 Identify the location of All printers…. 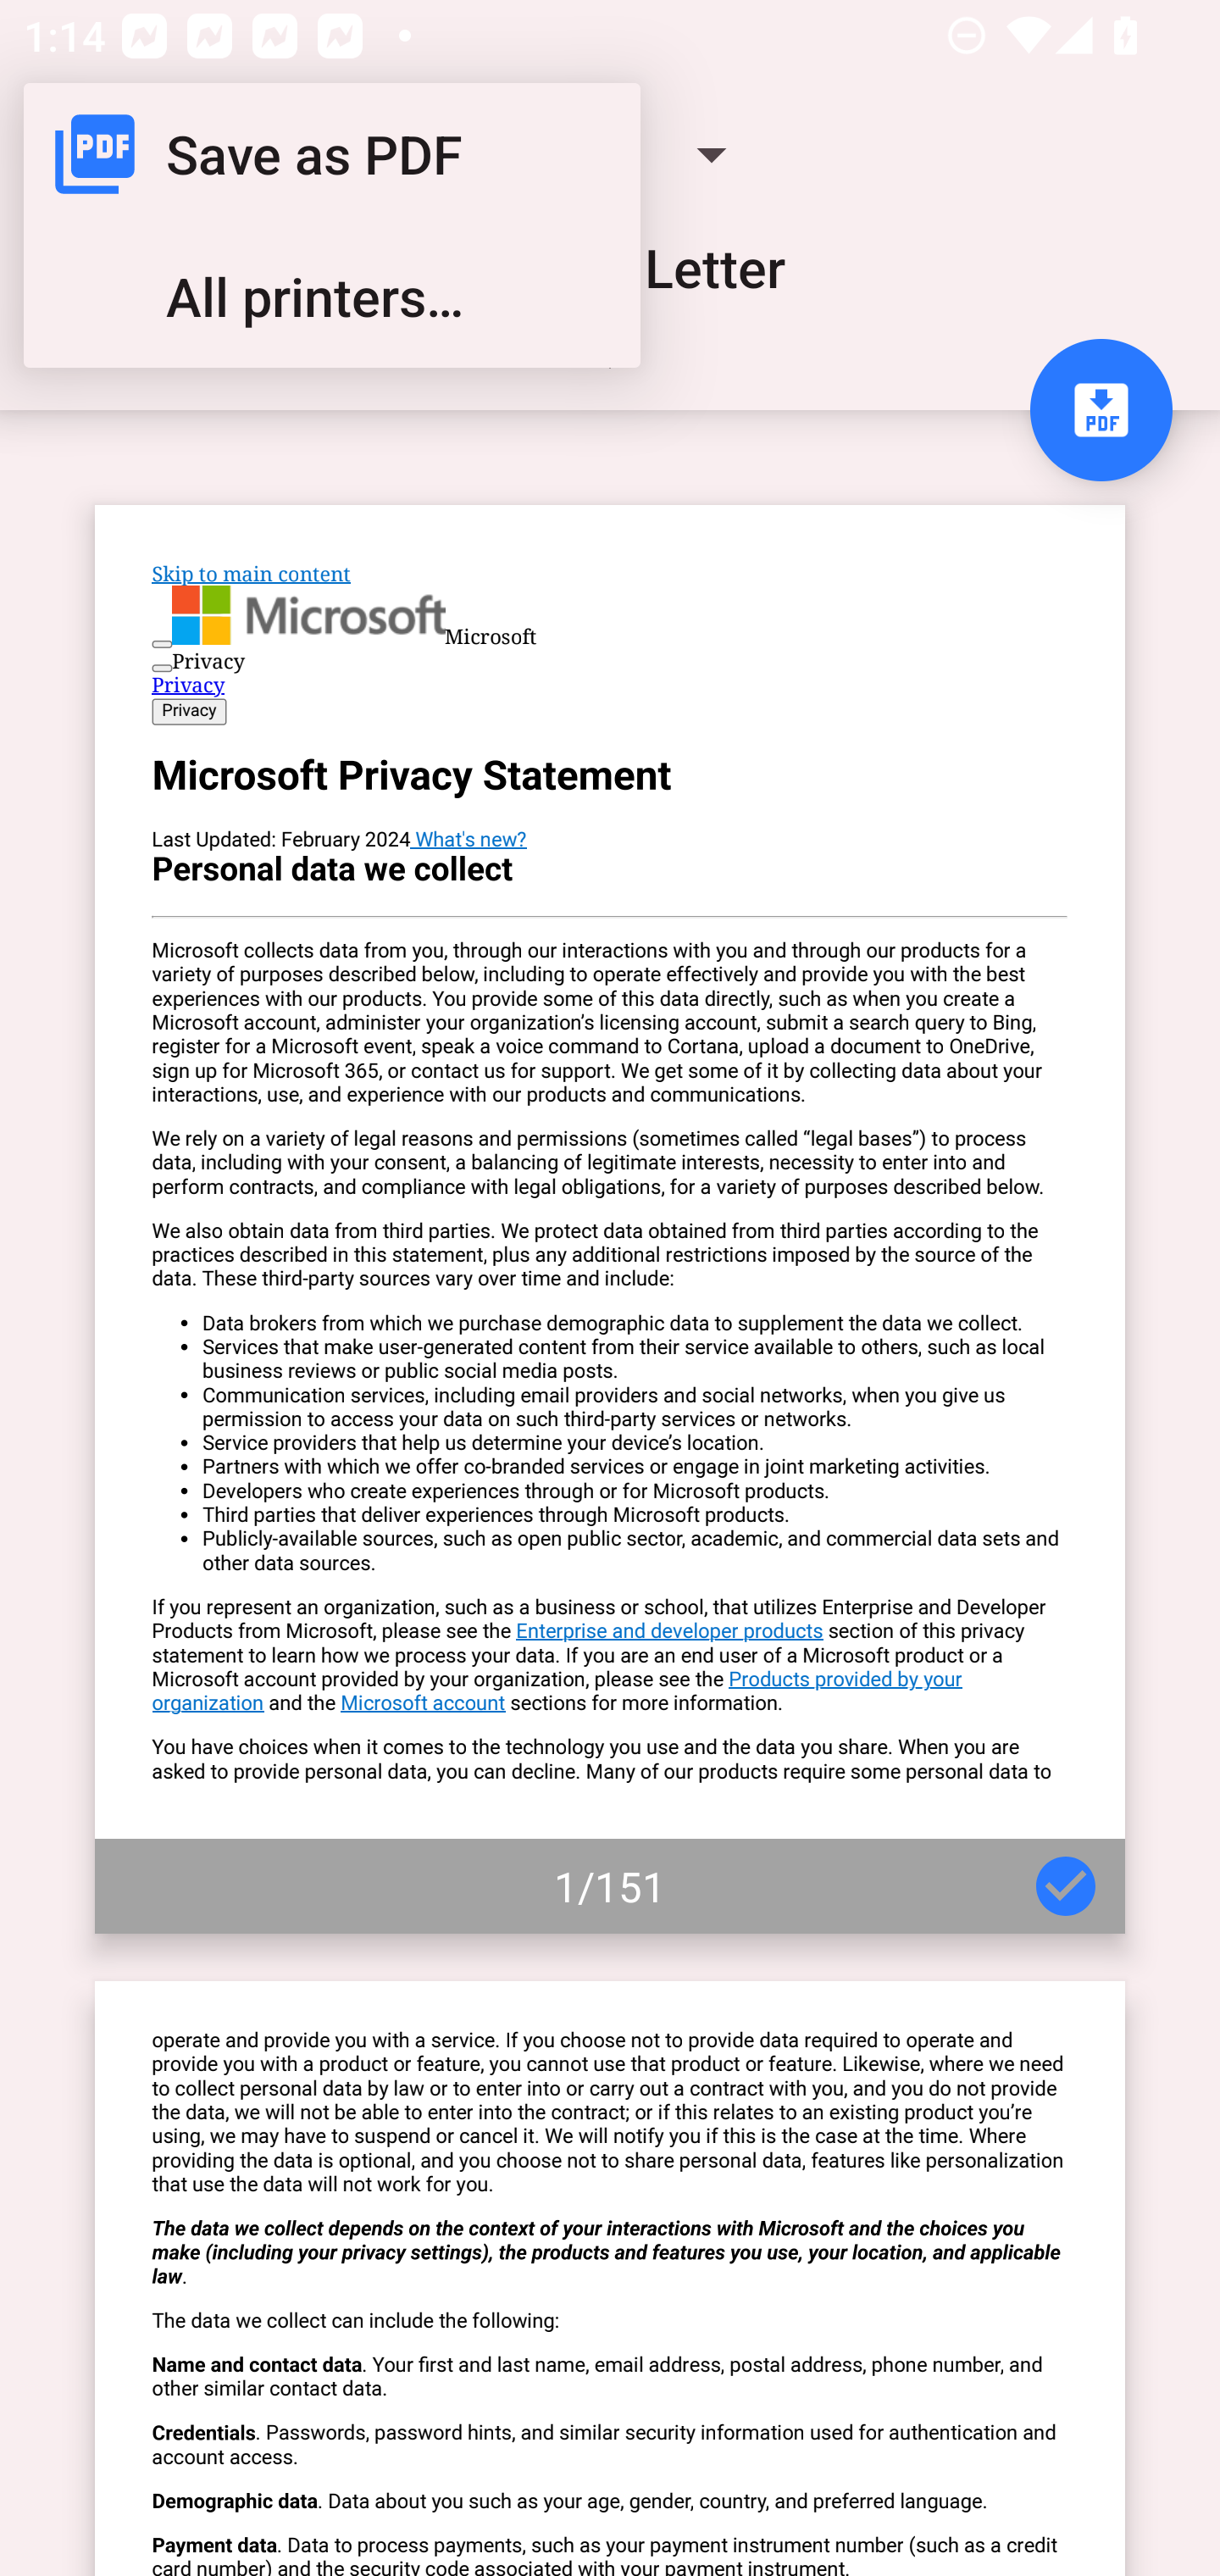
(332, 297).